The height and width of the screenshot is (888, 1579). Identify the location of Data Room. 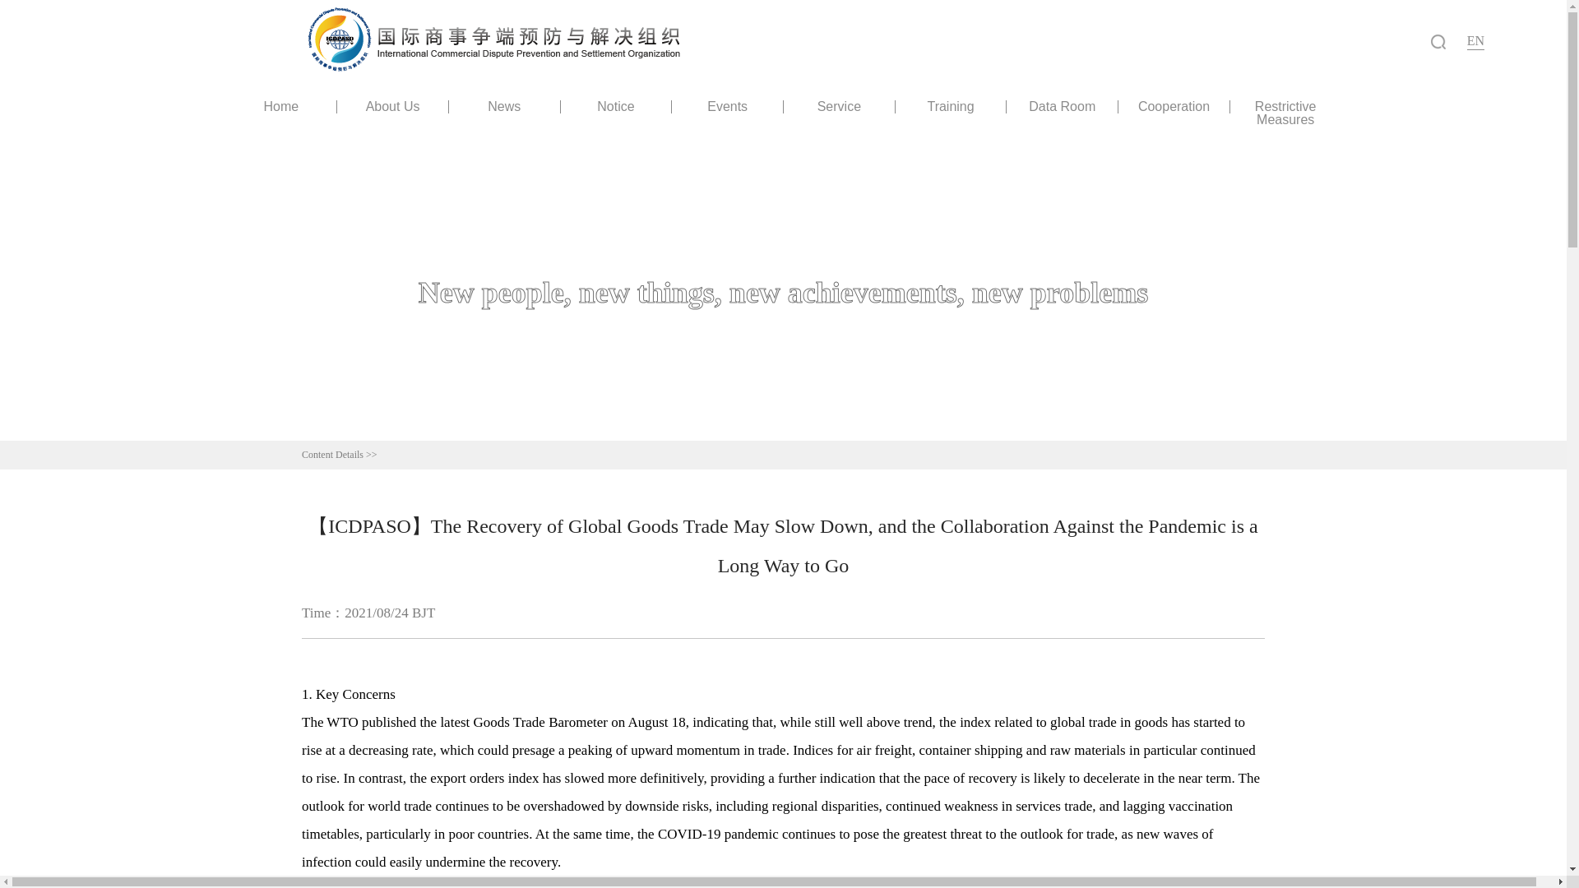
(1063, 107).